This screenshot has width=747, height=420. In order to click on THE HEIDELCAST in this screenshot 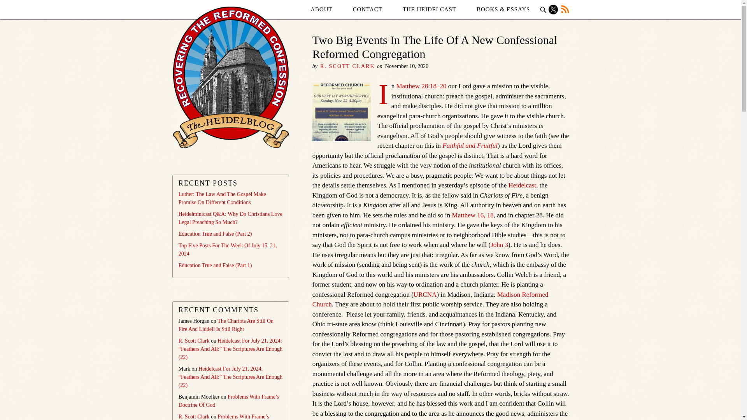, I will do `click(430, 9)`.